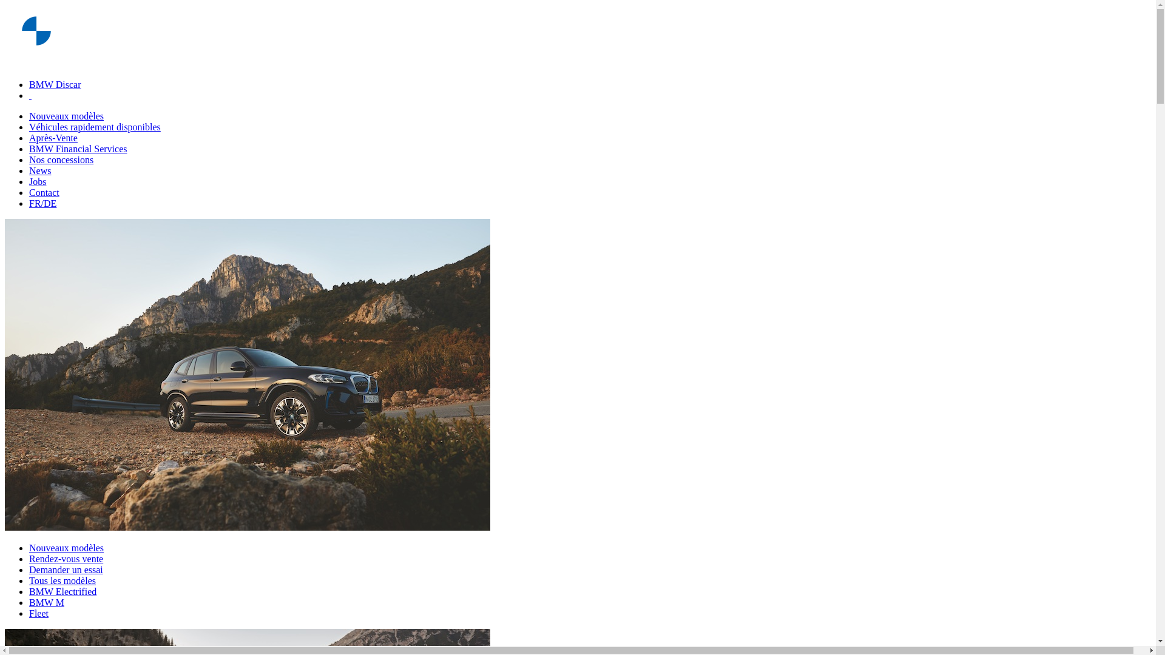 The image size is (1165, 655). I want to click on FR/DE, so click(42, 204).